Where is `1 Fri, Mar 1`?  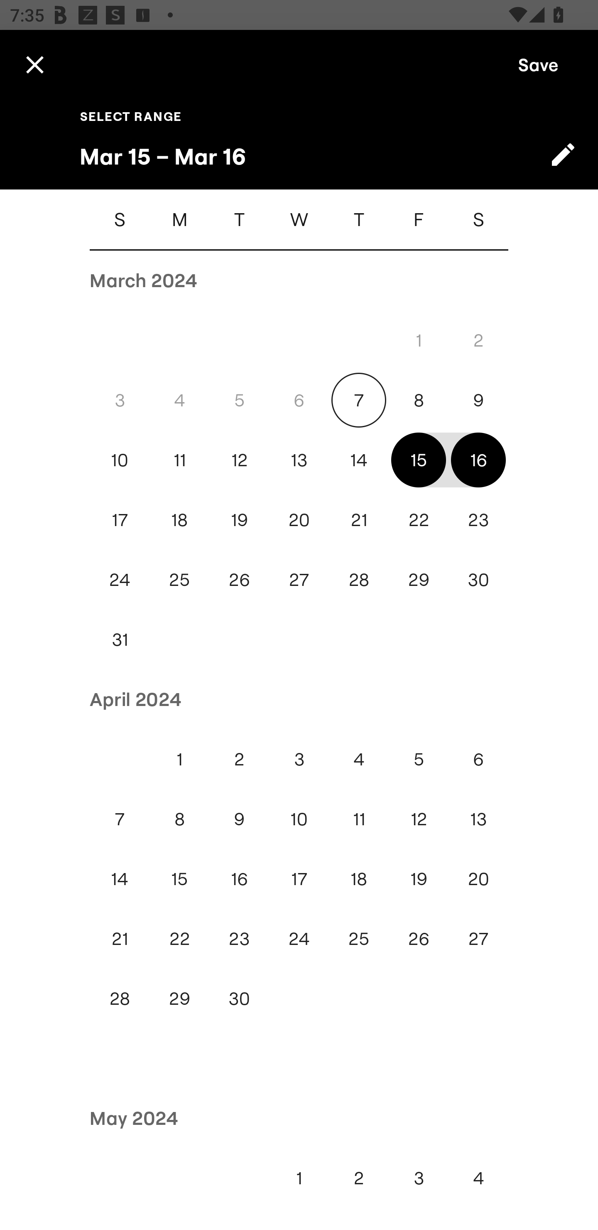
1 Fri, Mar 1 is located at coordinates (419, 340).